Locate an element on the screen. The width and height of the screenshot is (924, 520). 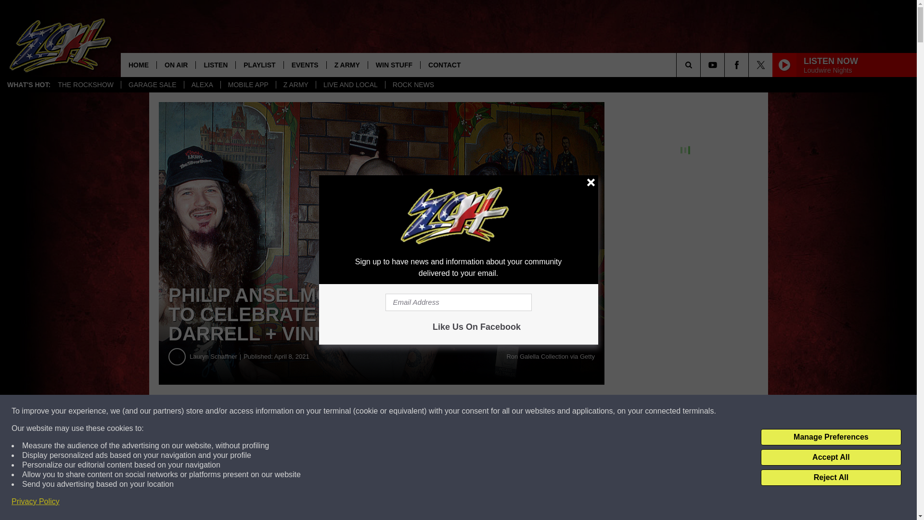
ALEXA is located at coordinates (202, 85).